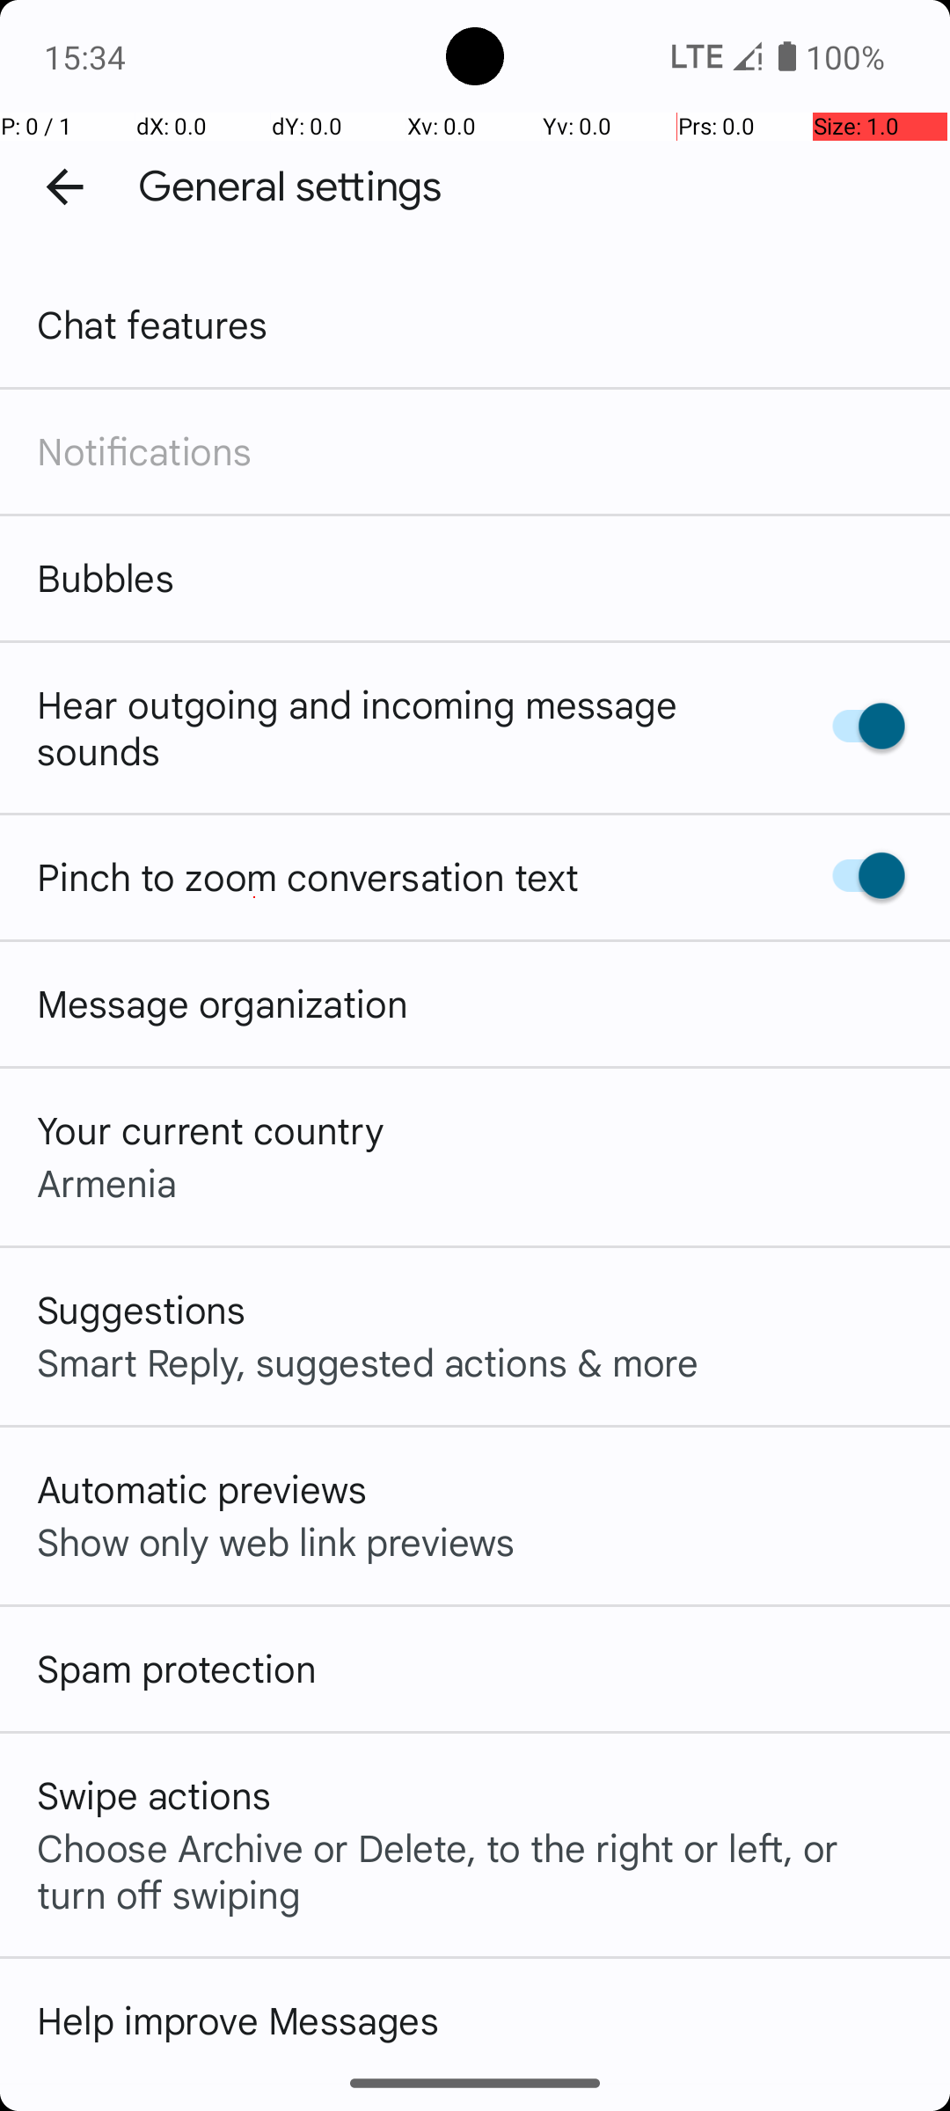  I want to click on Automatic previews, so click(202, 1488).